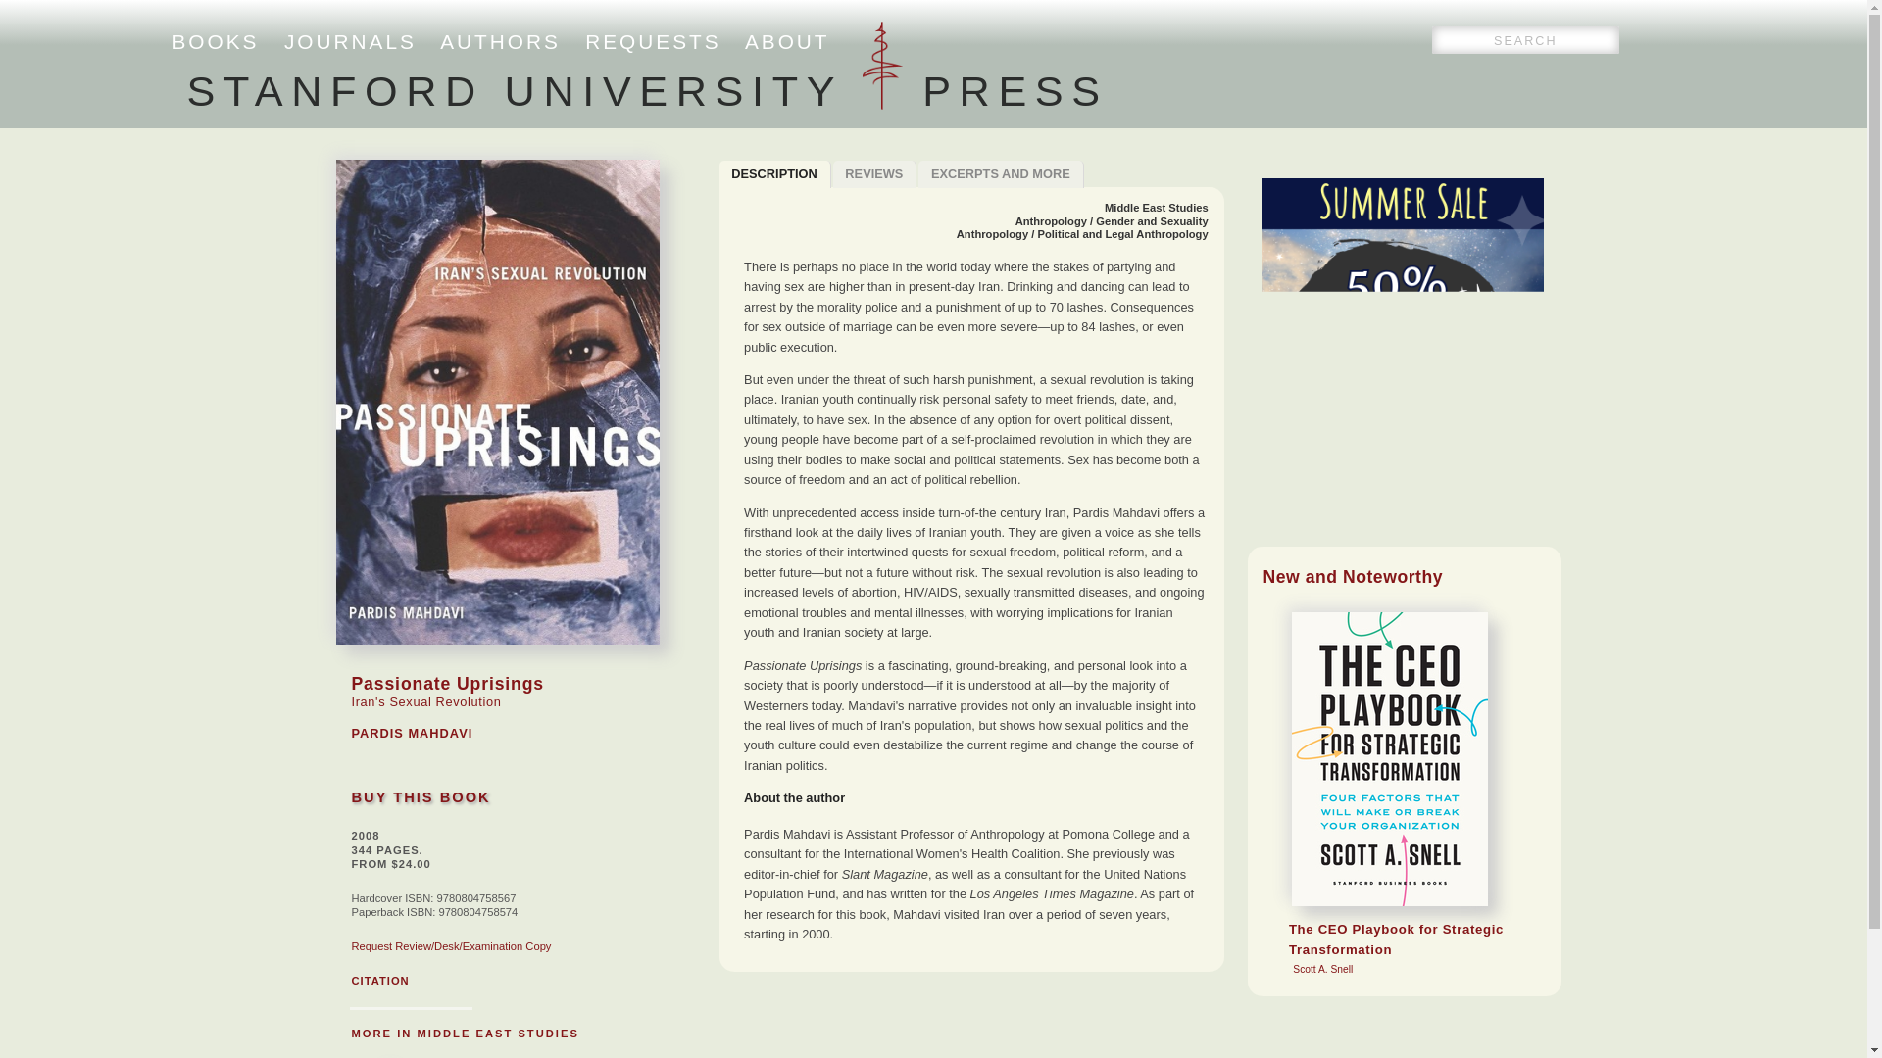 Image resolution: width=1882 pixels, height=1058 pixels. I want to click on CITATION, so click(378, 979).